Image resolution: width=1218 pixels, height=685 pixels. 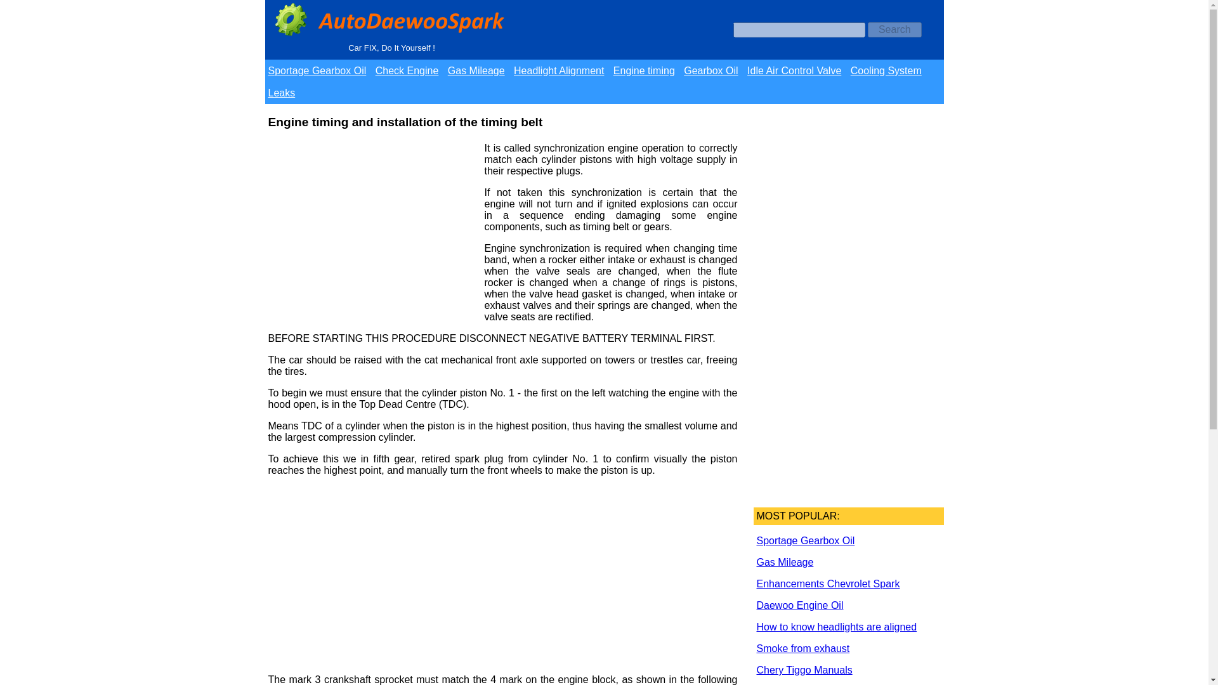 I want to click on Advertisement, so click(x=372, y=230).